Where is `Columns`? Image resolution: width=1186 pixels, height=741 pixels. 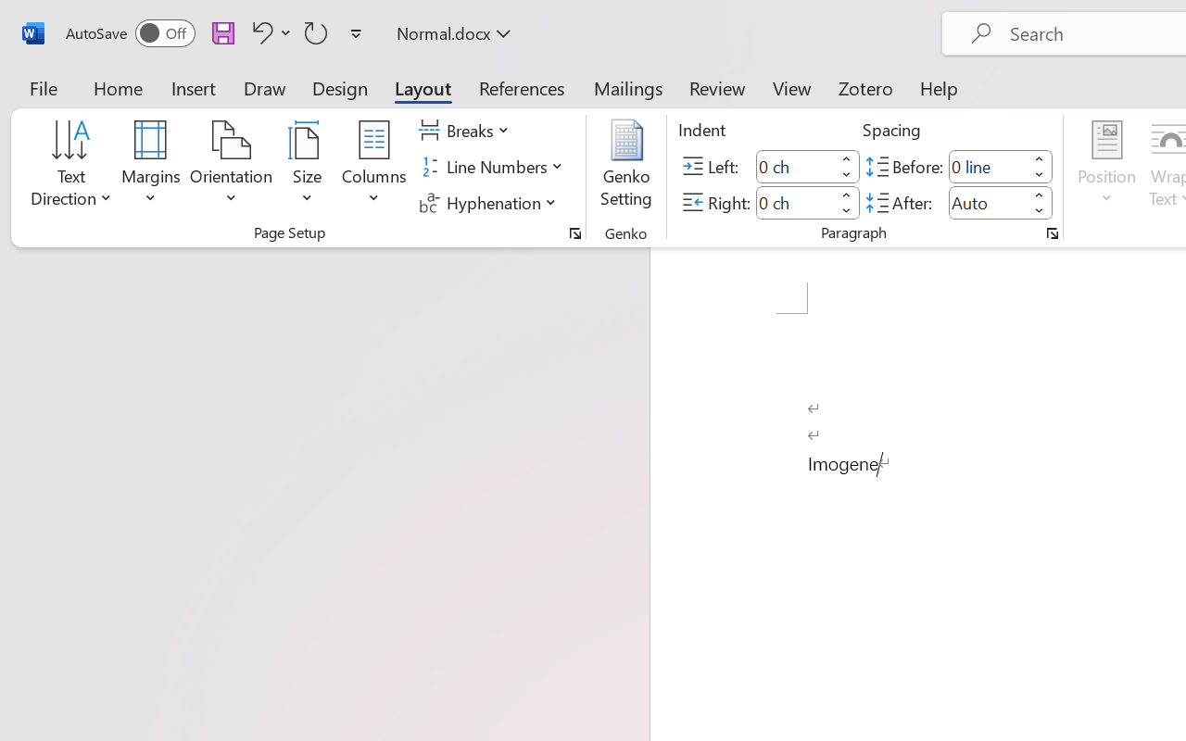
Columns is located at coordinates (374, 167).